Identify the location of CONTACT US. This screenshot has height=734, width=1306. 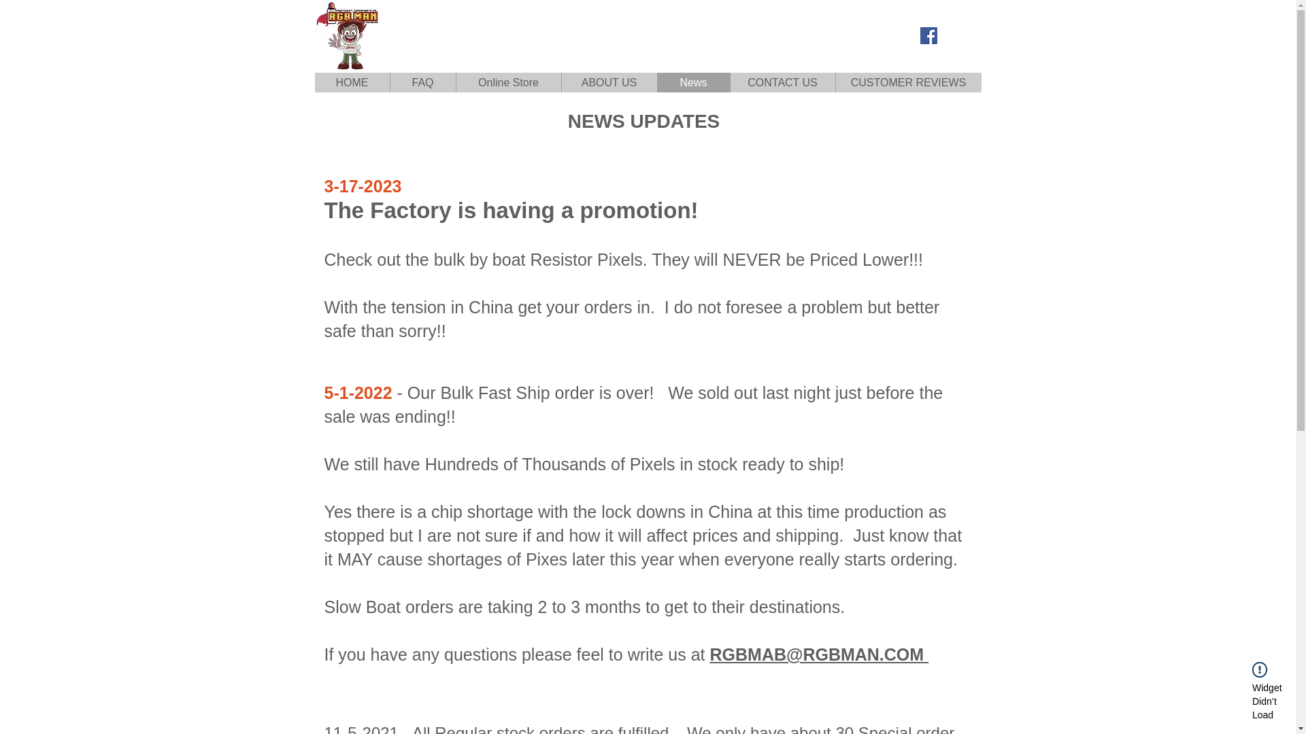
(781, 82).